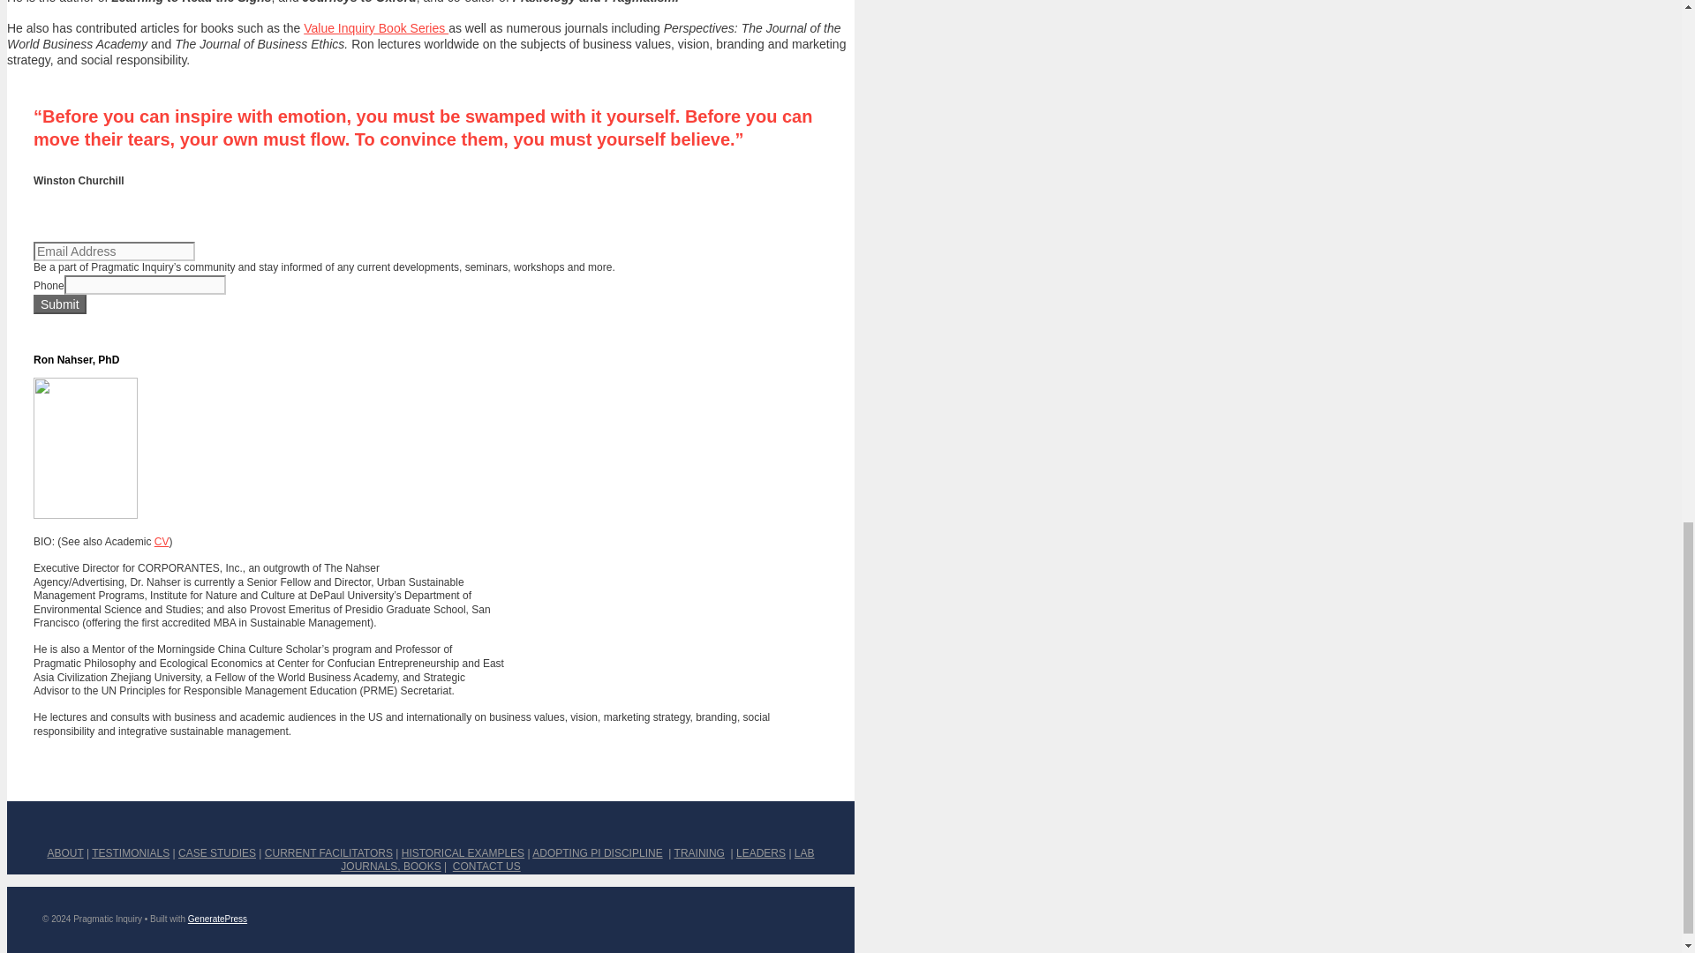  What do you see at coordinates (216, 853) in the screenshot?
I see `CASE STUDIES` at bounding box center [216, 853].